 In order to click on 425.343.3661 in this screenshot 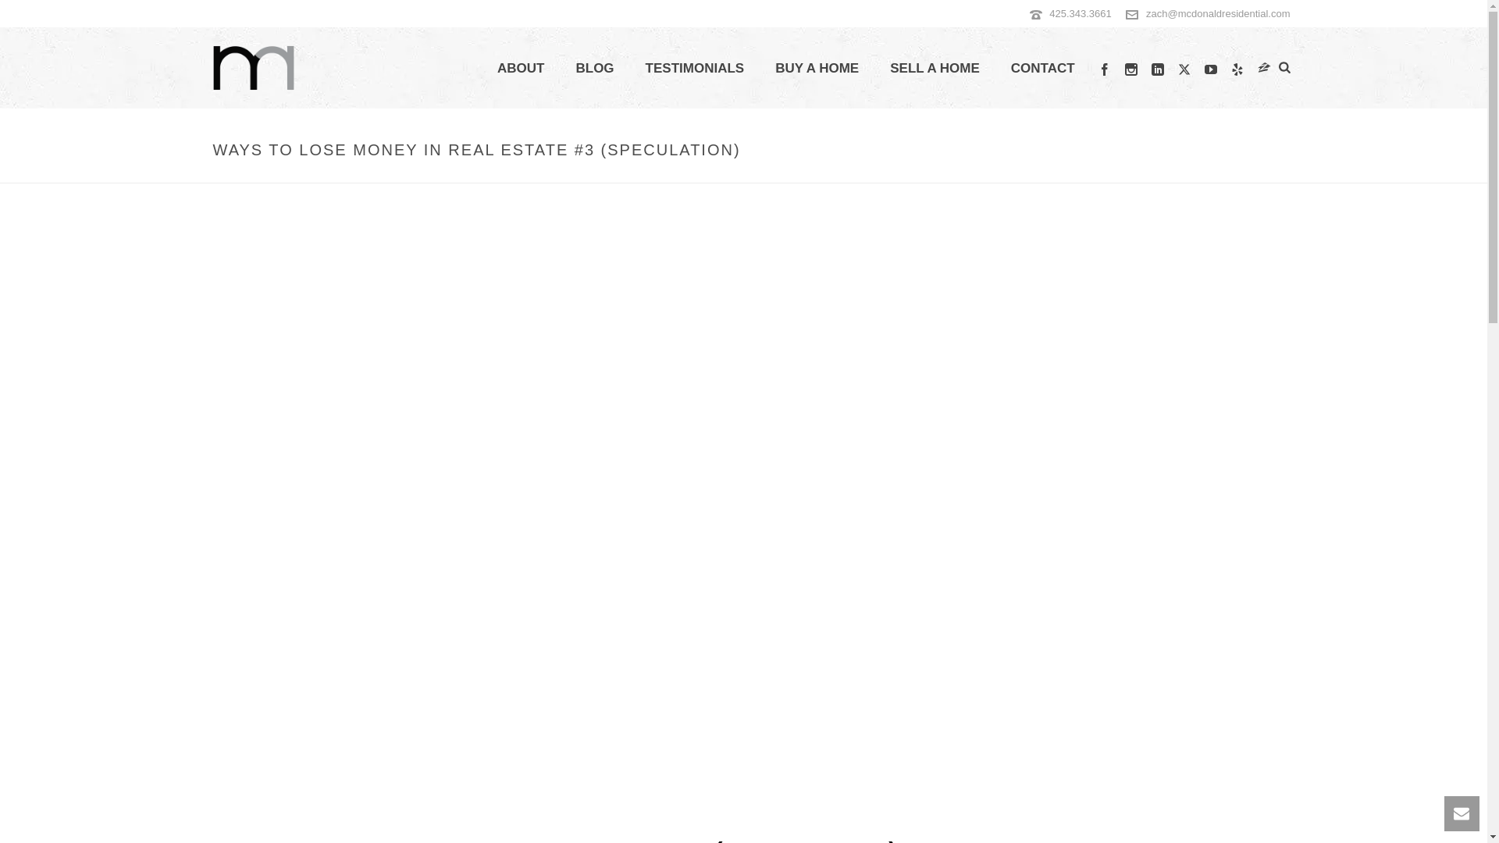, I will do `click(1081, 12)`.